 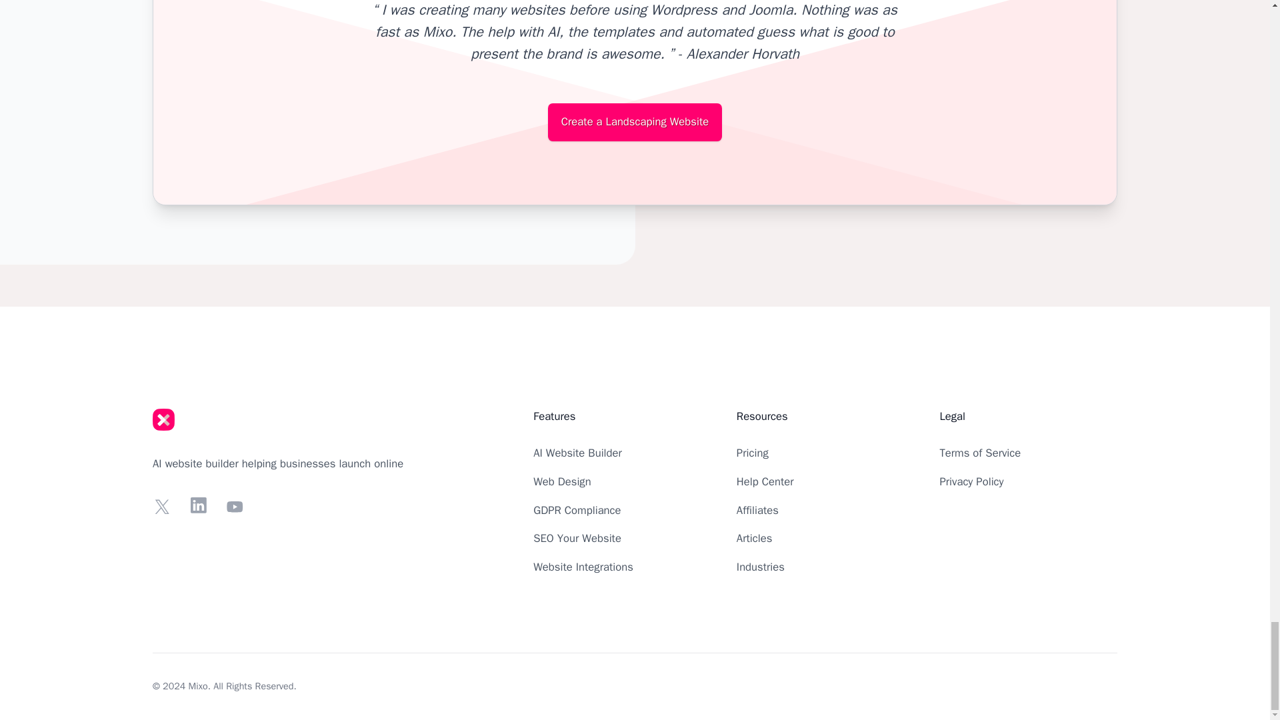 I want to click on X, so click(x=161, y=507).